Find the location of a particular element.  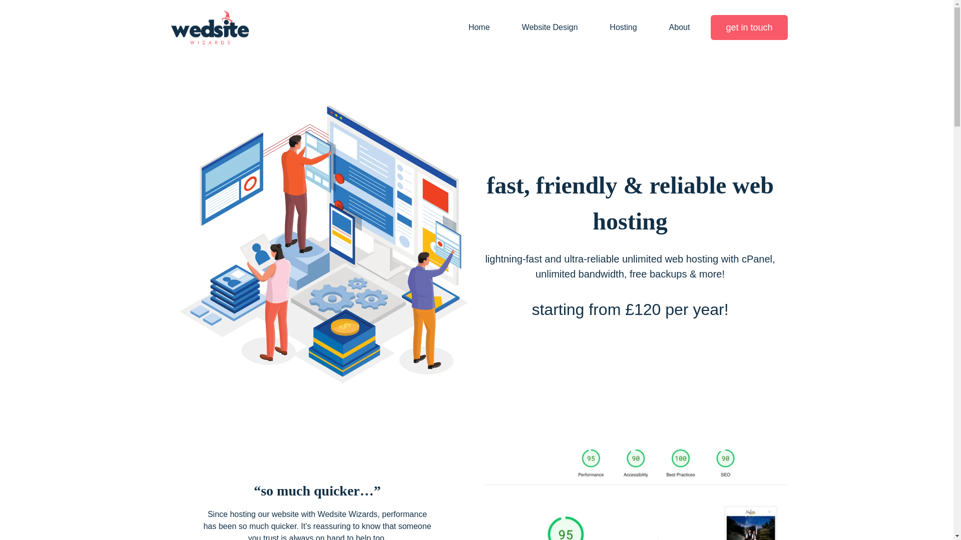

Hosting is located at coordinates (623, 27).